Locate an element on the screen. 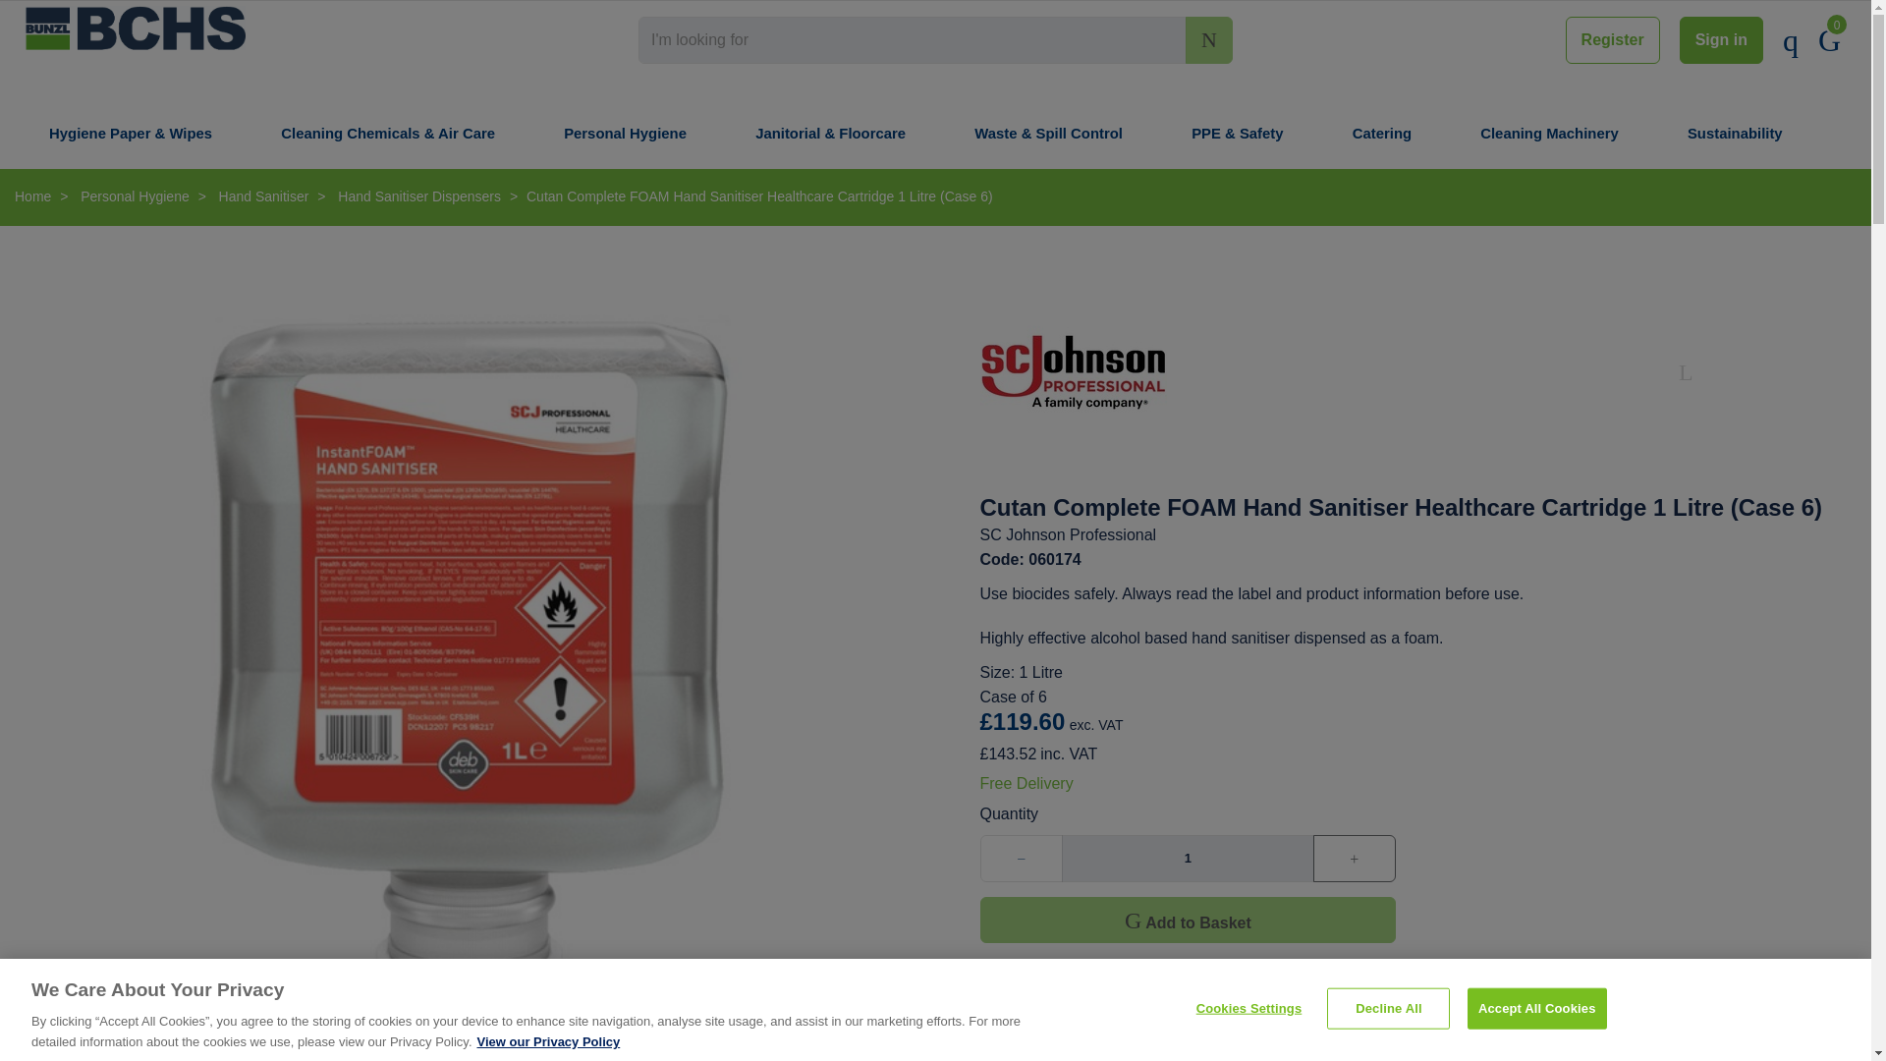 Image resolution: width=1886 pixels, height=1061 pixels. Sign in is located at coordinates (1721, 39).